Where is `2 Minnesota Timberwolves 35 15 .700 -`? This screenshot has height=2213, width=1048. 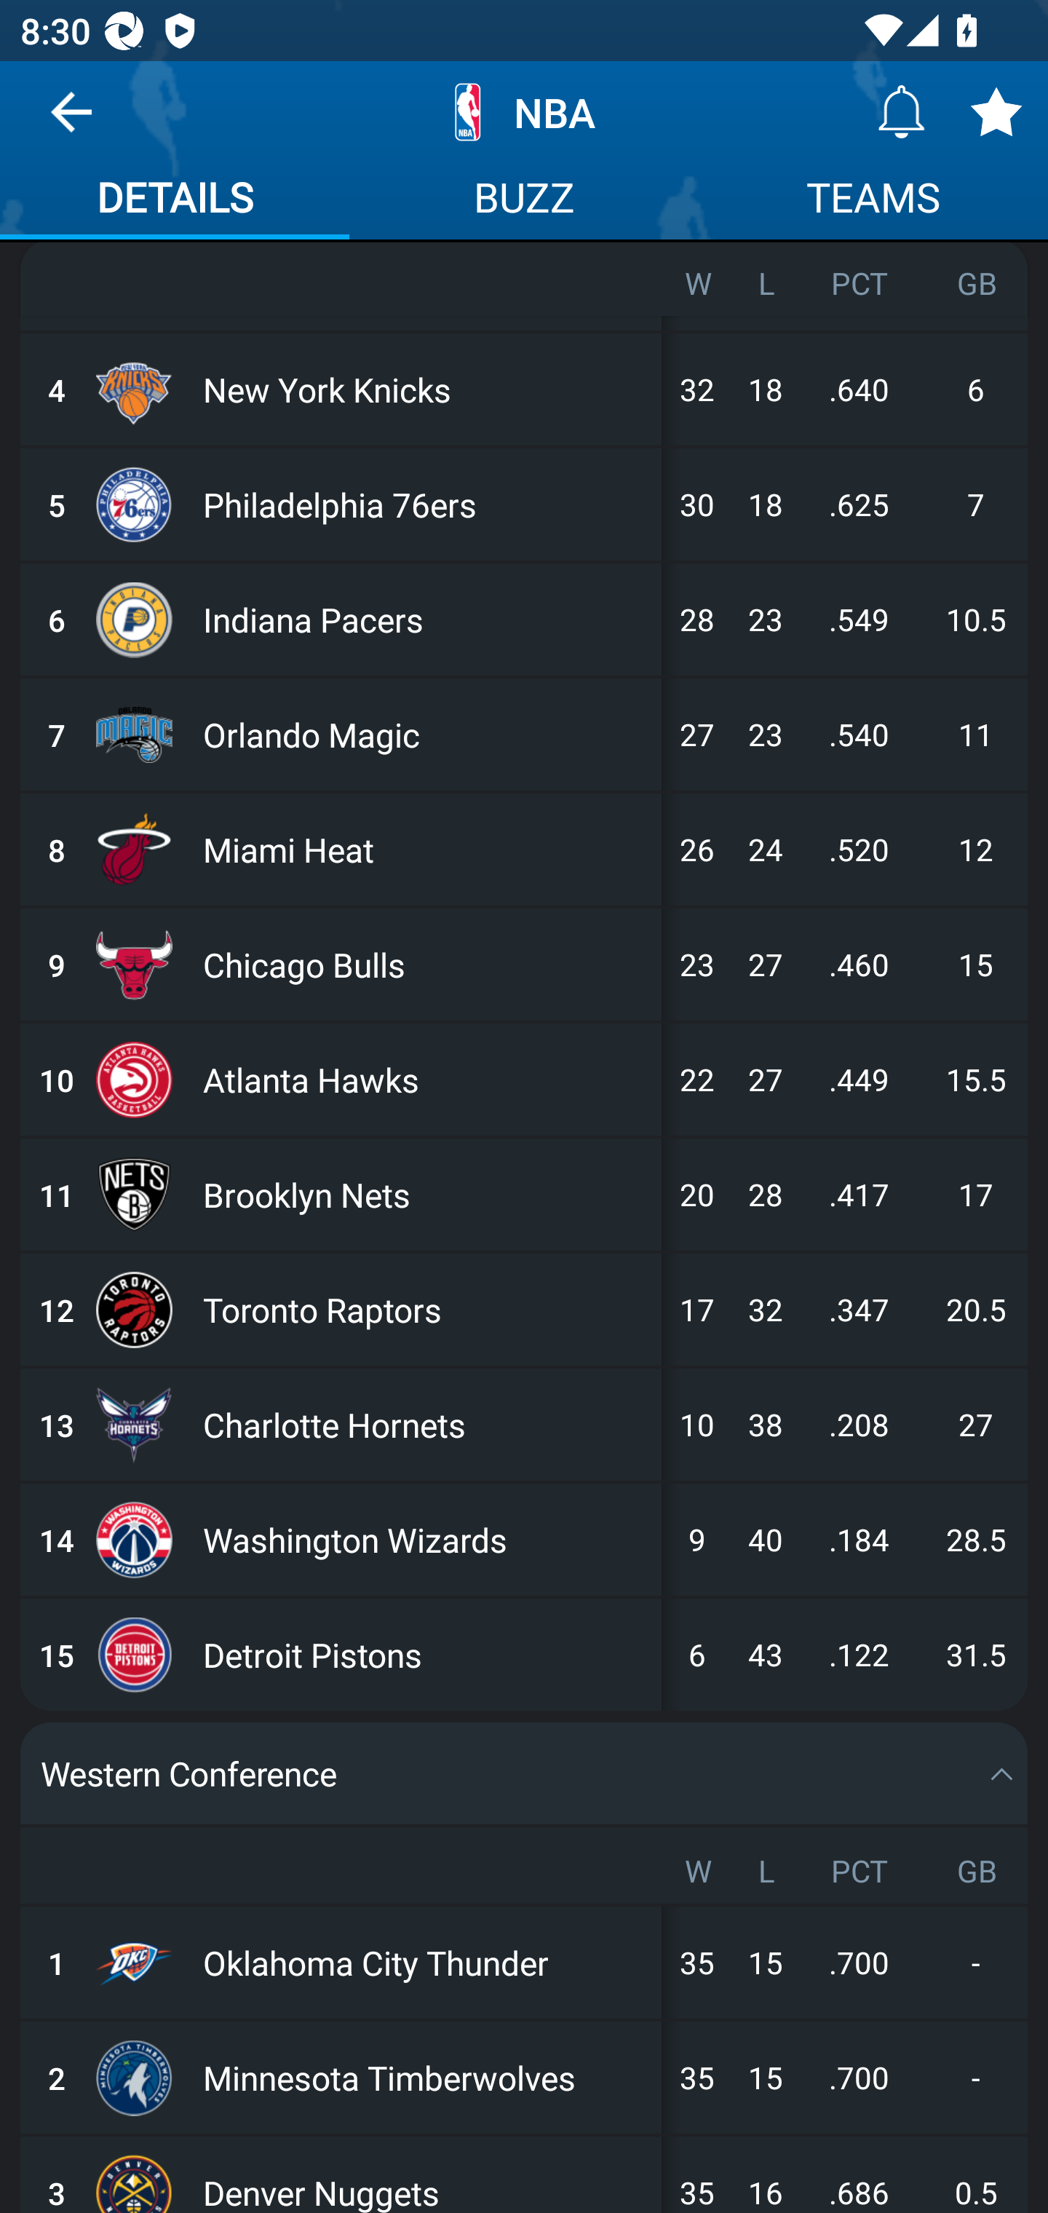 2 Minnesota Timberwolves 35 15 .700 - is located at coordinates (524, 2076).